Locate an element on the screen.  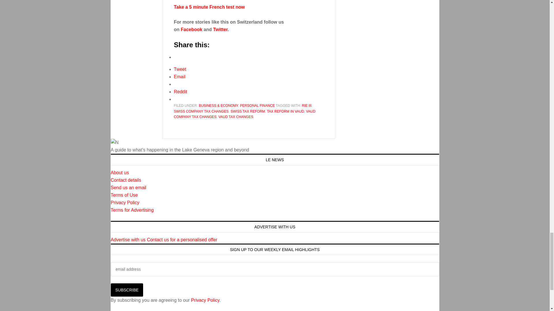
CONTACT is located at coordinates (126, 180).